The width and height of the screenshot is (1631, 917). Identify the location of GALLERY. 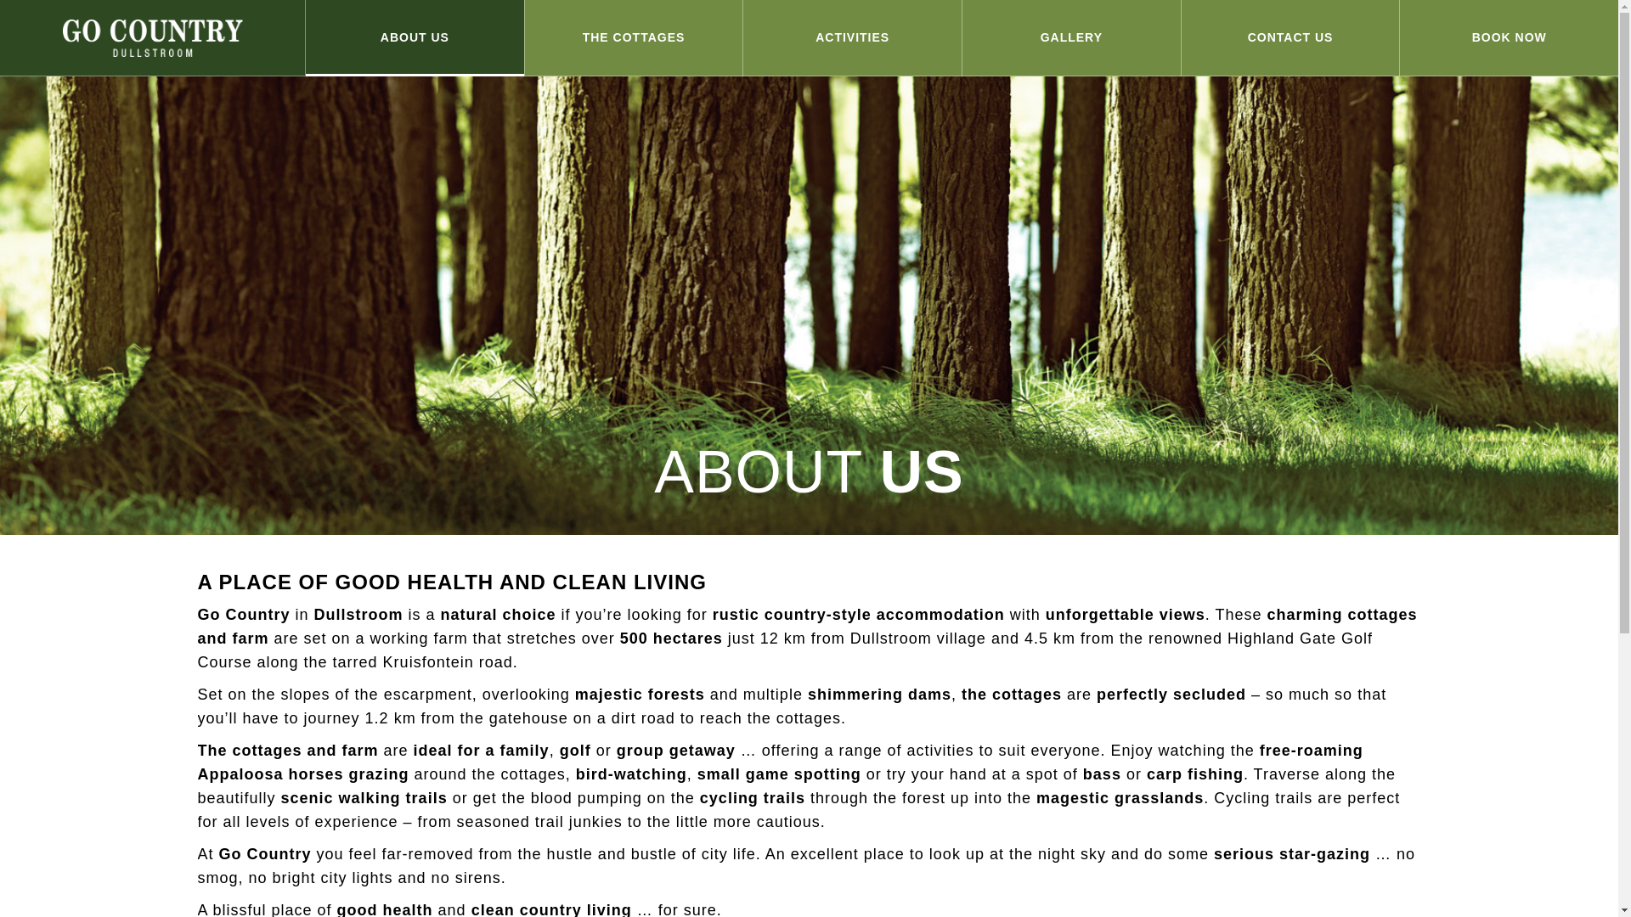
(1071, 37).